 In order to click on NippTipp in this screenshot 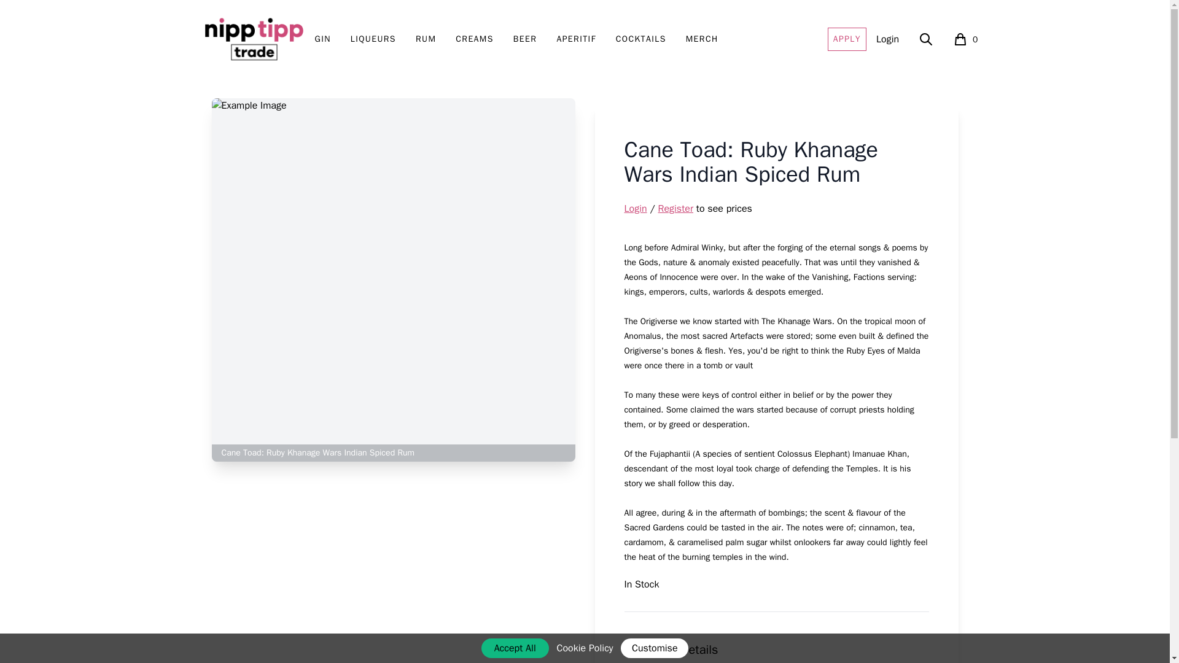, I will do `click(474, 39)`.